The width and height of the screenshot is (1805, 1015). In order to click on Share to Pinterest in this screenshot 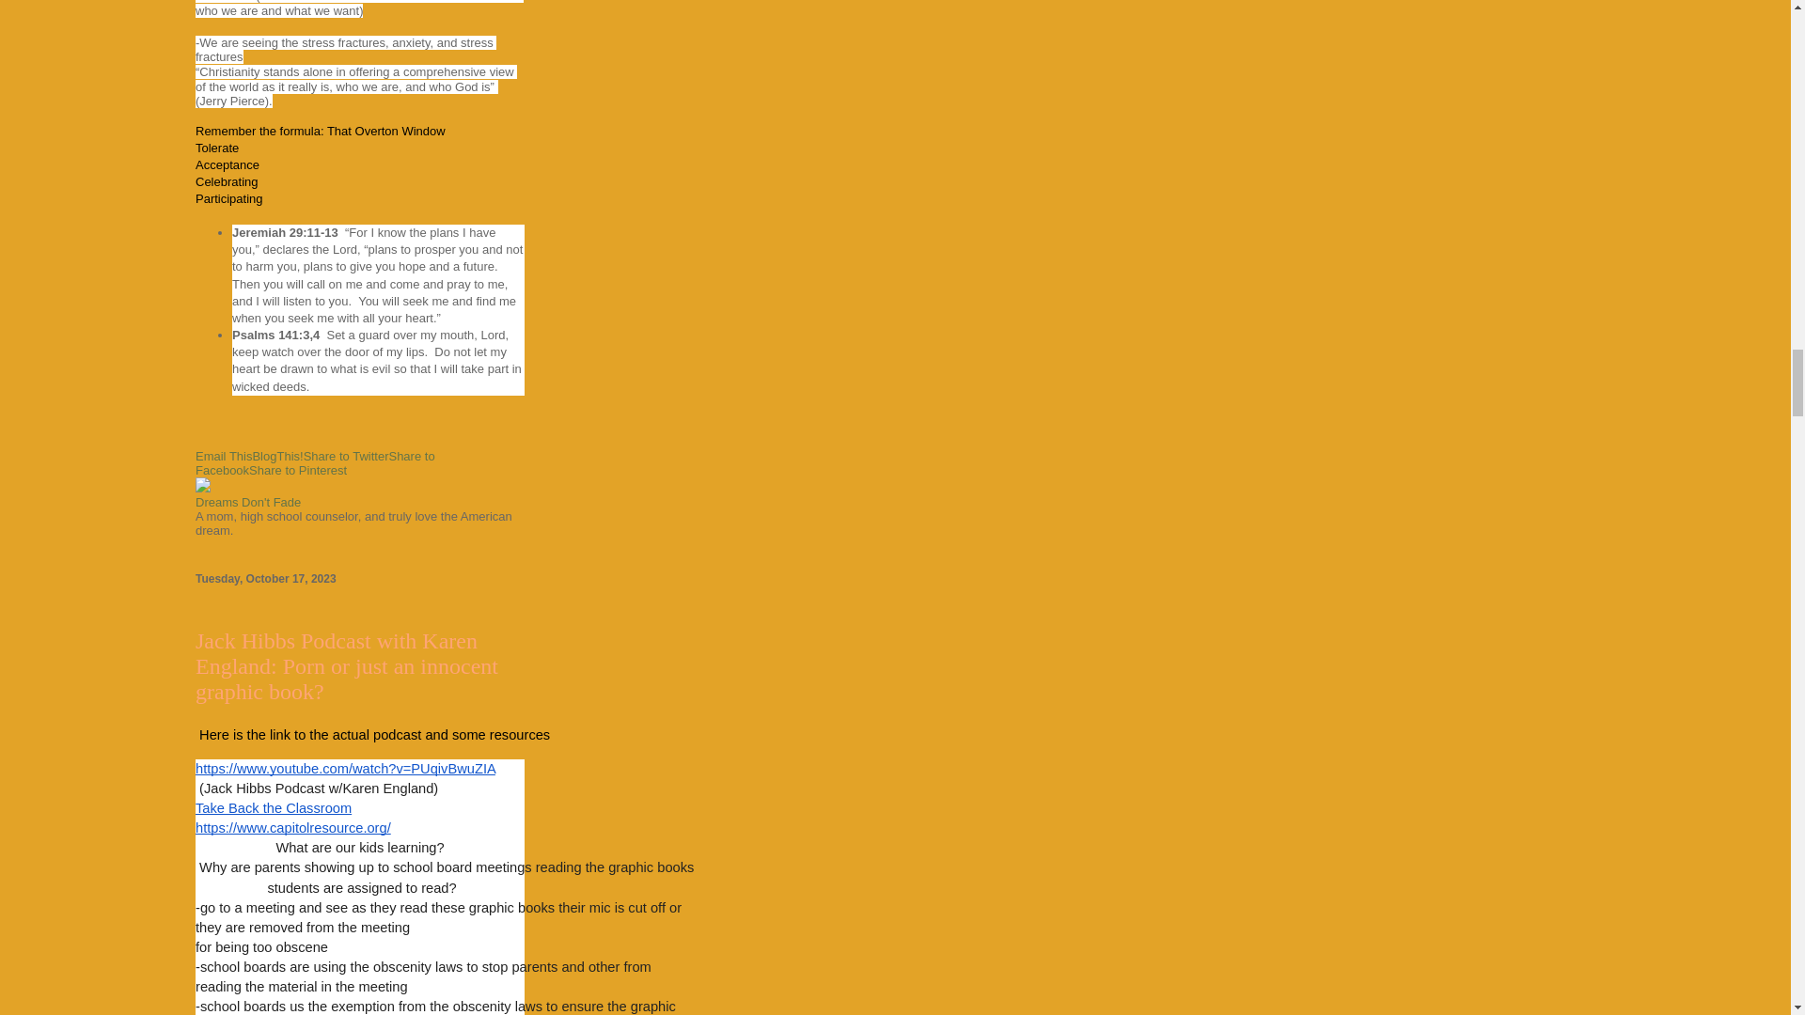, I will do `click(297, 470)`.